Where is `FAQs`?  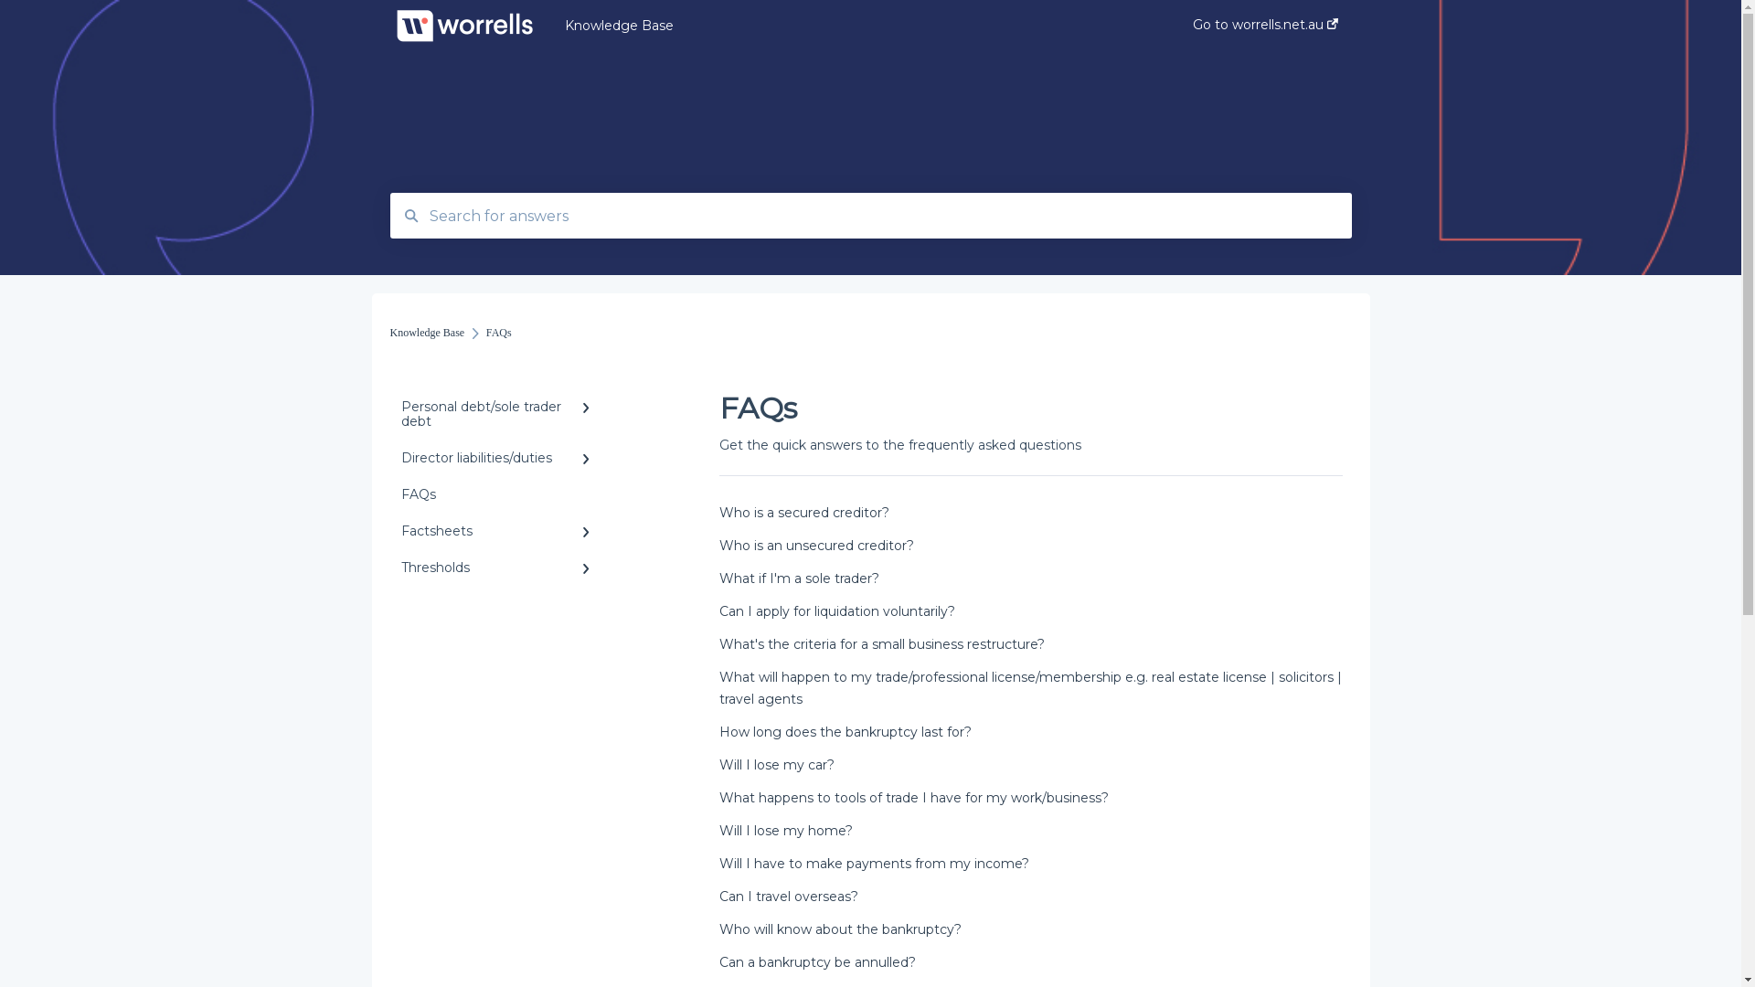
FAQs is located at coordinates (499, 494).